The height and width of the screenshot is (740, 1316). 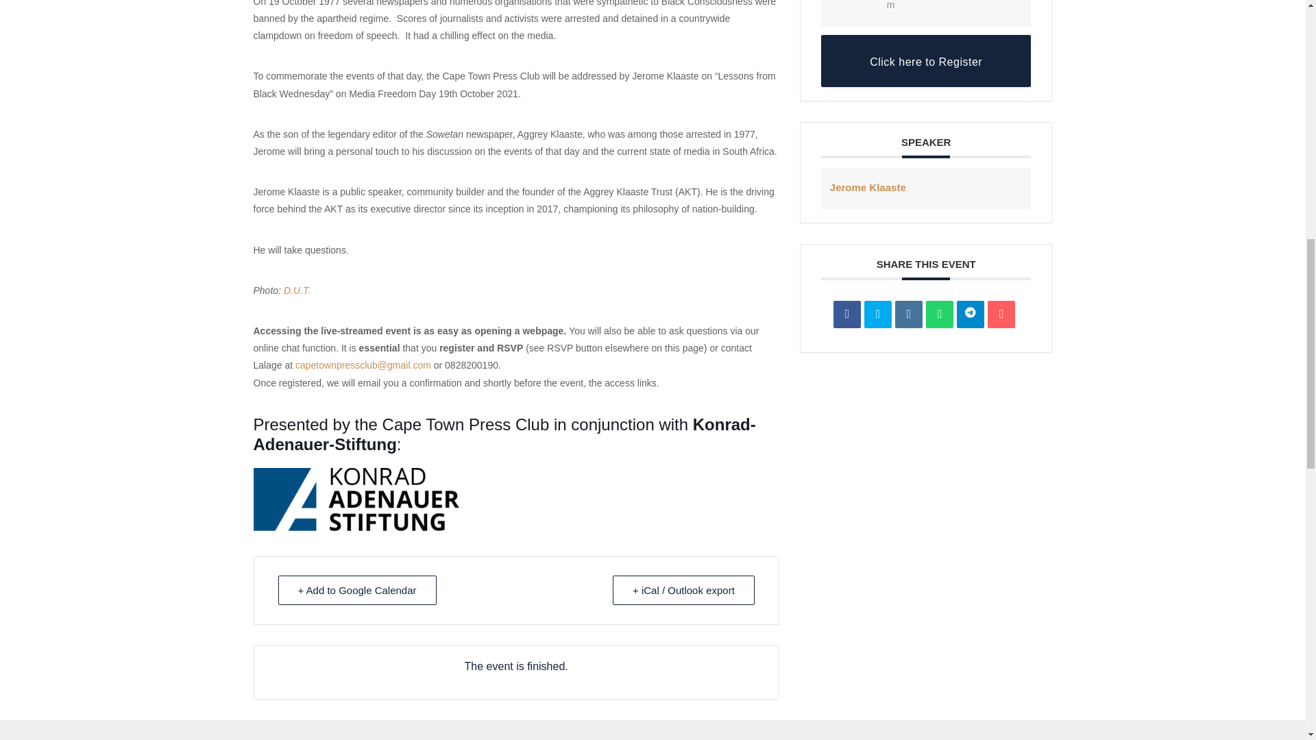 What do you see at coordinates (908, 314) in the screenshot?
I see `Linkedin` at bounding box center [908, 314].